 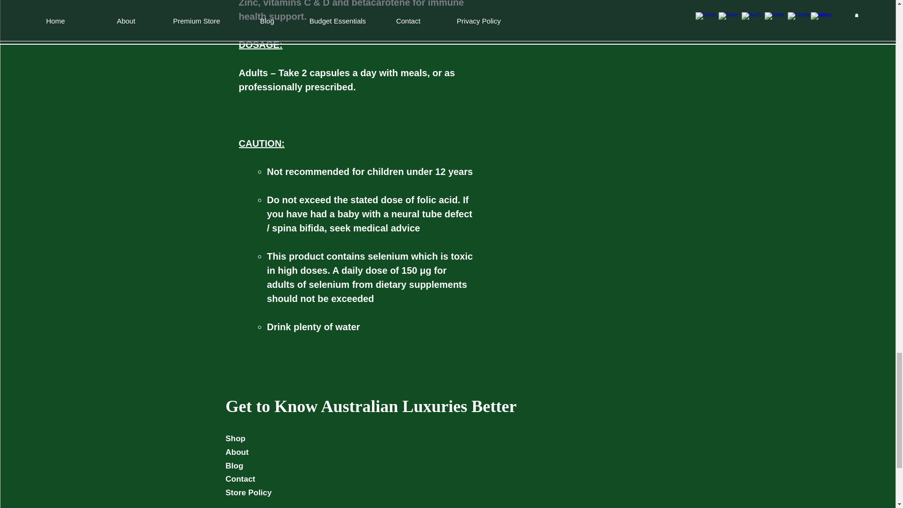 I want to click on About, so click(x=237, y=452).